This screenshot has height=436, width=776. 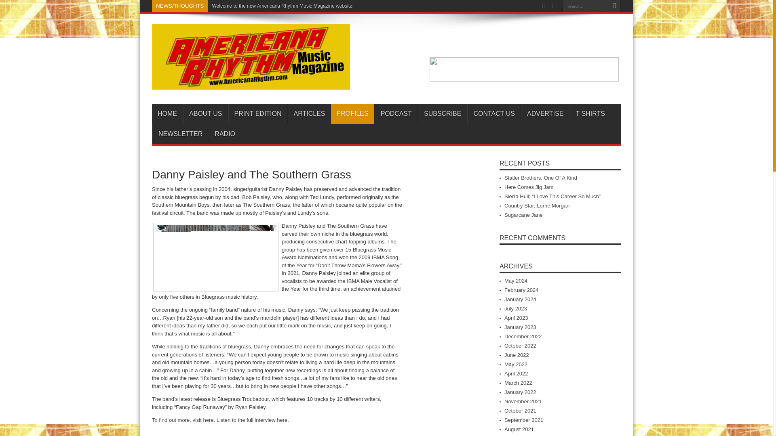 I want to click on Search, so click(x=614, y=6).